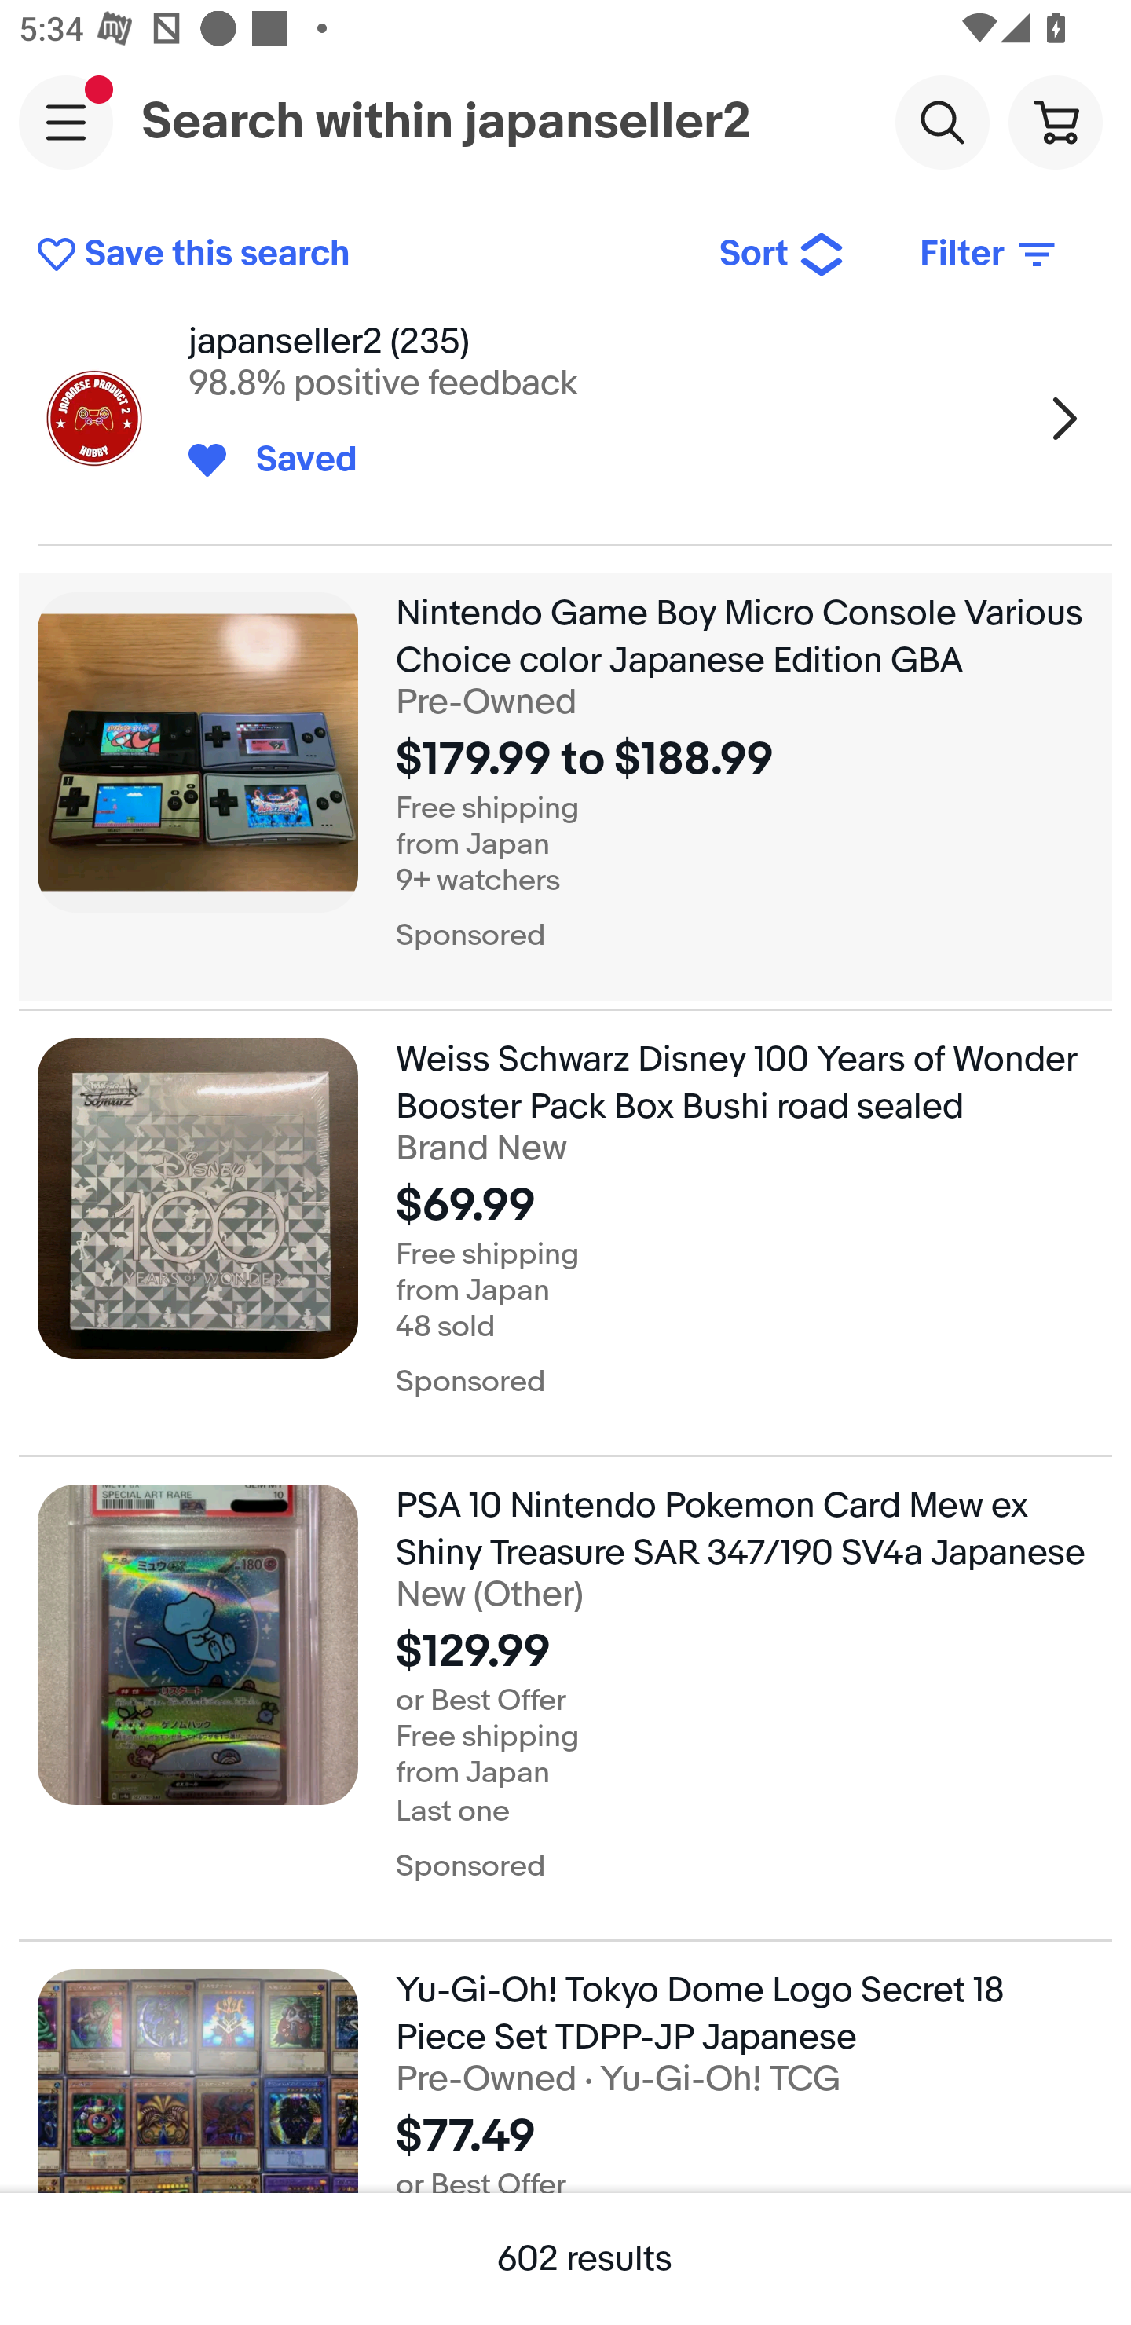  What do you see at coordinates (990, 254) in the screenshot?
I see `Filter` at bounding box center [990, 254].